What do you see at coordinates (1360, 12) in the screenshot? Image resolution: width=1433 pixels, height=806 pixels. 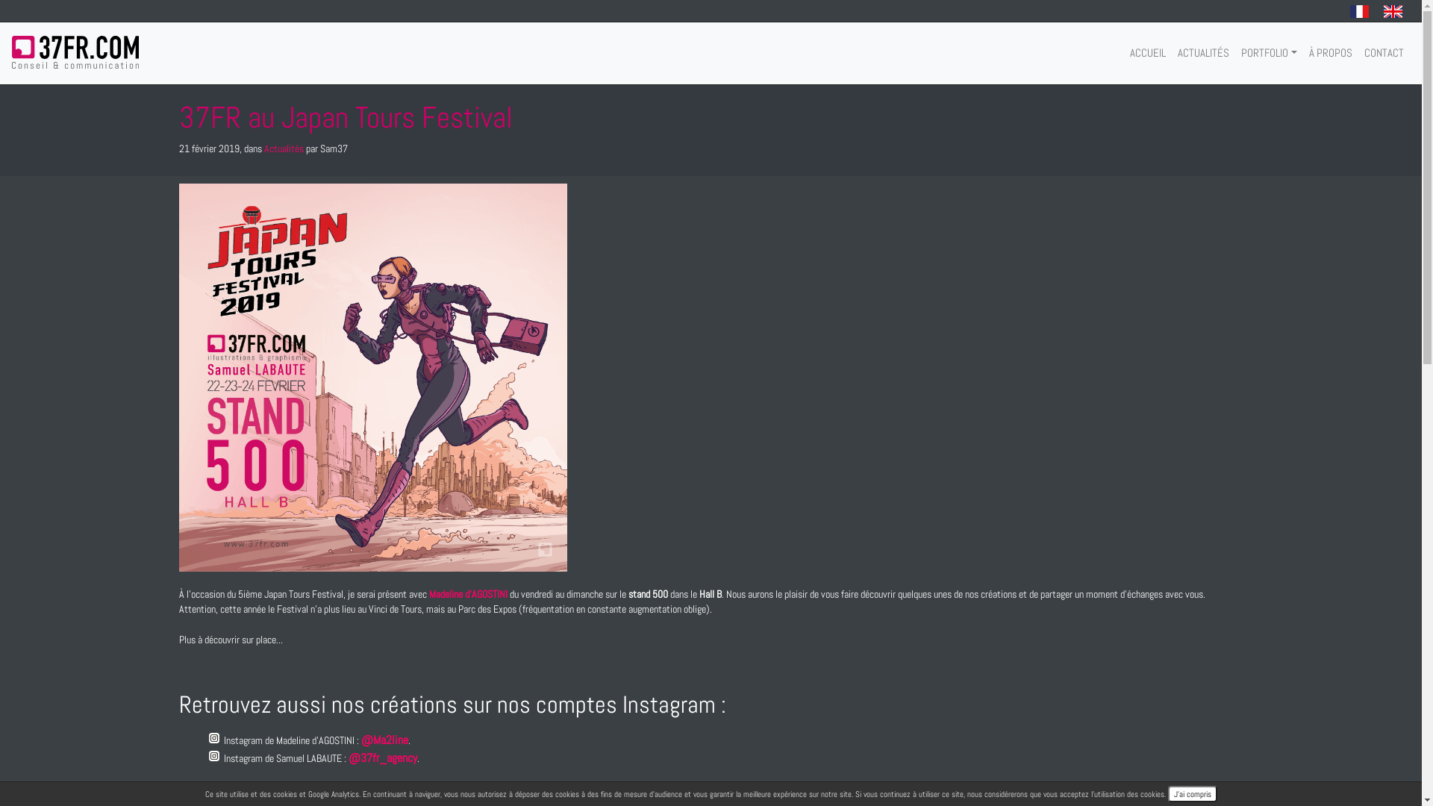 I see `FR` at bounding box center [1360, 12].